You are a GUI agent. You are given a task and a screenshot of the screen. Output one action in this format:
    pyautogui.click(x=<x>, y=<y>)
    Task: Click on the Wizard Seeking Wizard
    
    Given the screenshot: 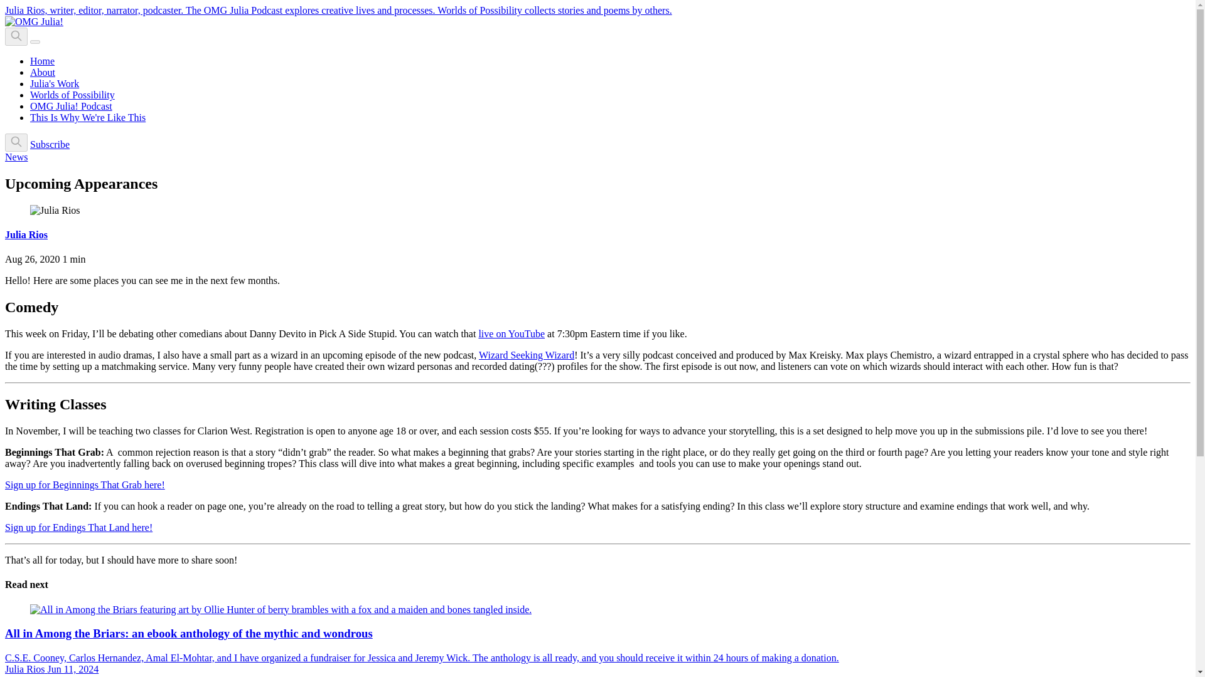 What is the action you would take?
    pyautogui.click(x=526, y=355)
    